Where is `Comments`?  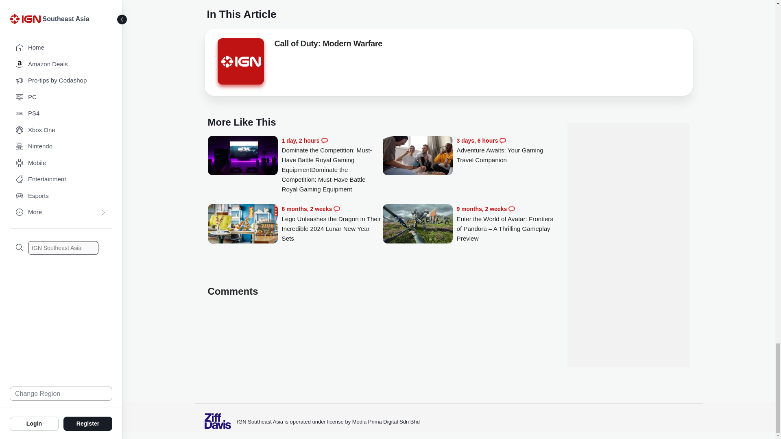 Comments is located at coordinates (503, 141).